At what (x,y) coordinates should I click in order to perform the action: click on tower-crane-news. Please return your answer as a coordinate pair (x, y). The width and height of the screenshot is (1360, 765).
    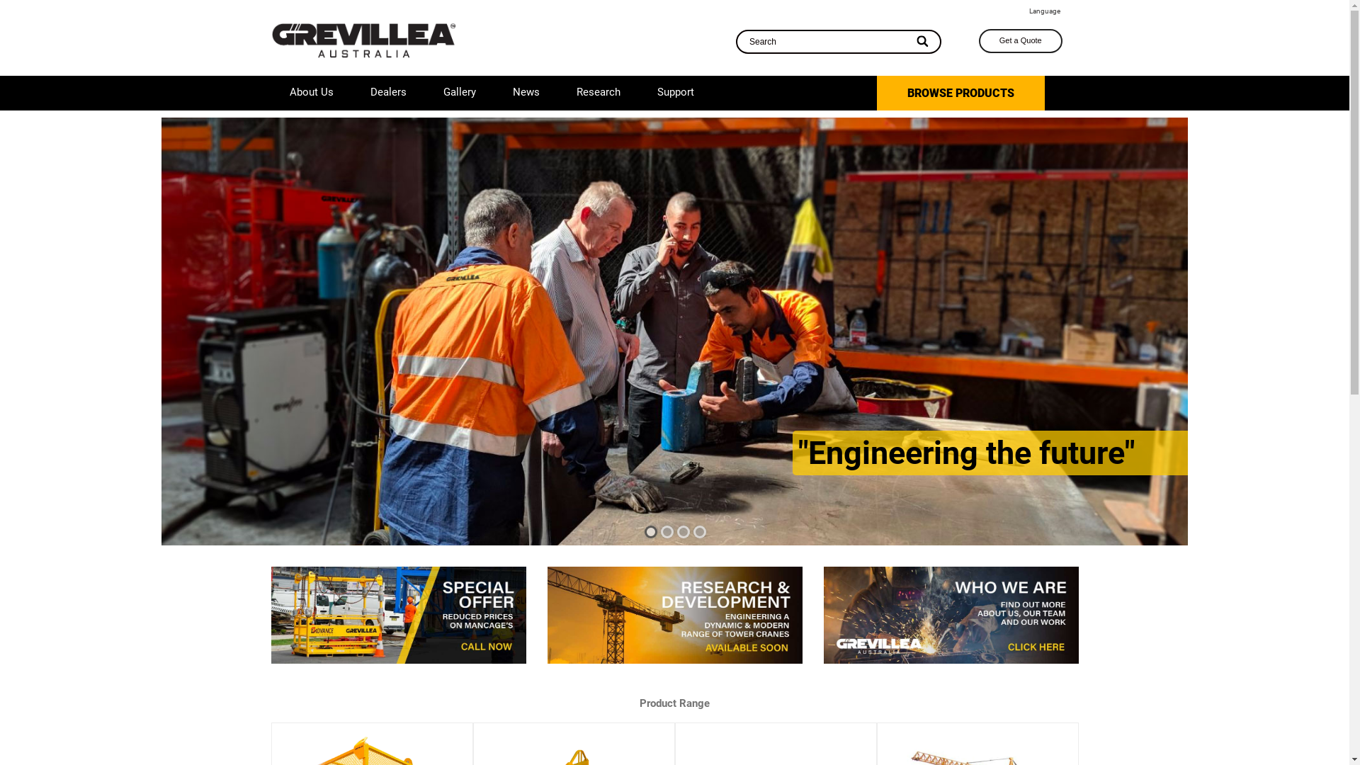
    Looking at the image, I should click on (674, 615).